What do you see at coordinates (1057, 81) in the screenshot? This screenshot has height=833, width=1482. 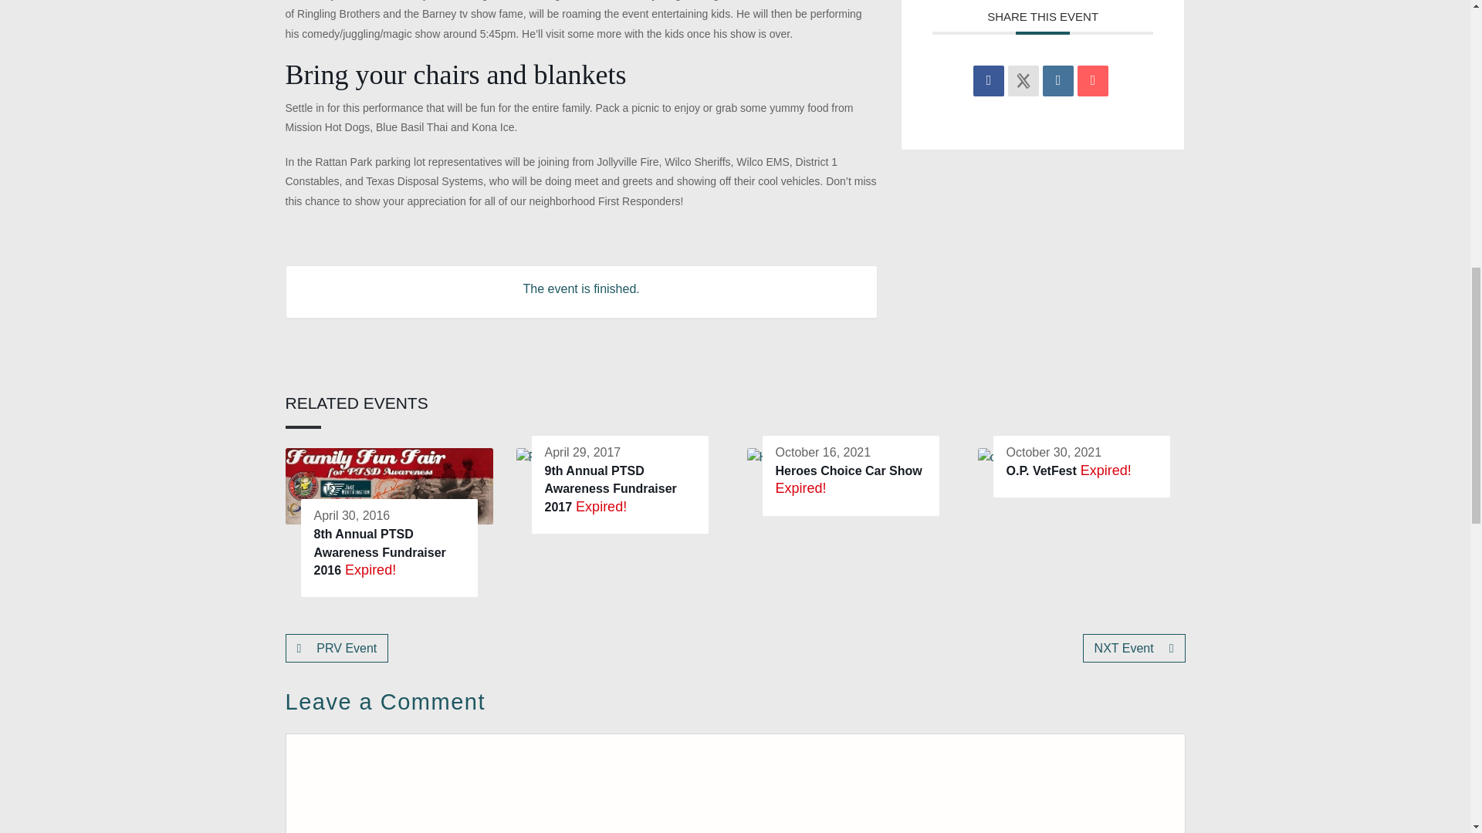 I see `Linkedin` at bounding box center [1057, 81].